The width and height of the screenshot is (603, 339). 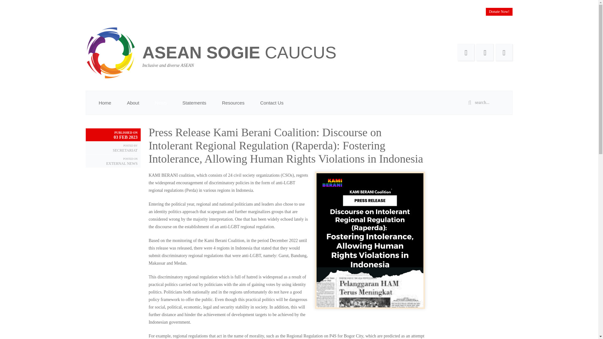 What do you see at coordinates (194, 102) in the screenshot?
I see `Statements` at bounding box center [194, 102].